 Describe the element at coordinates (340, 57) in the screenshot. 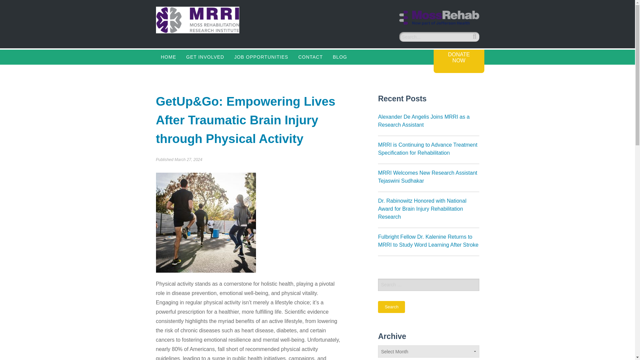

I see `BLOG` at that location.